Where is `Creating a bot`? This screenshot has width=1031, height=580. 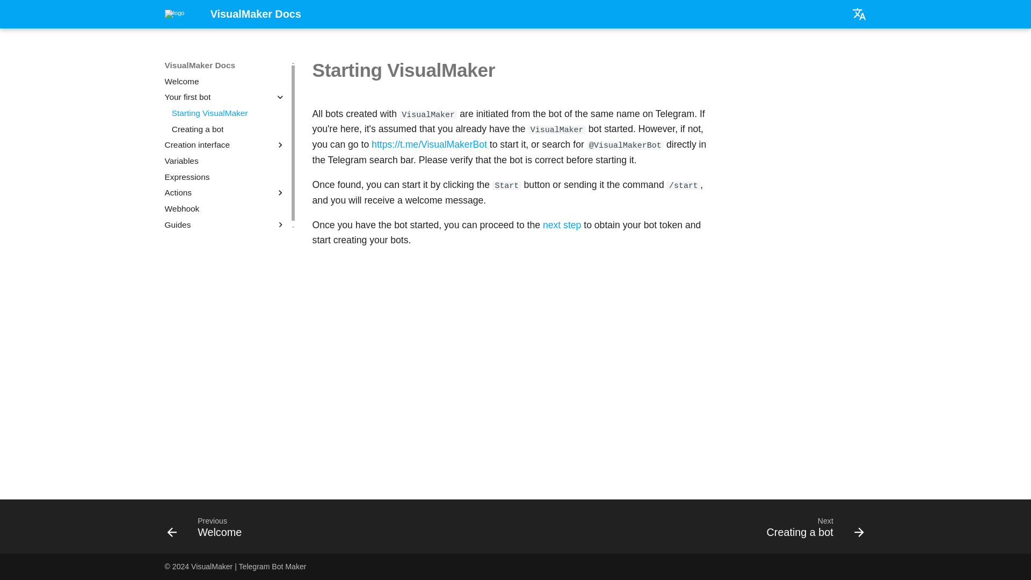
Creating a bot is located at coordinates (208, 530).